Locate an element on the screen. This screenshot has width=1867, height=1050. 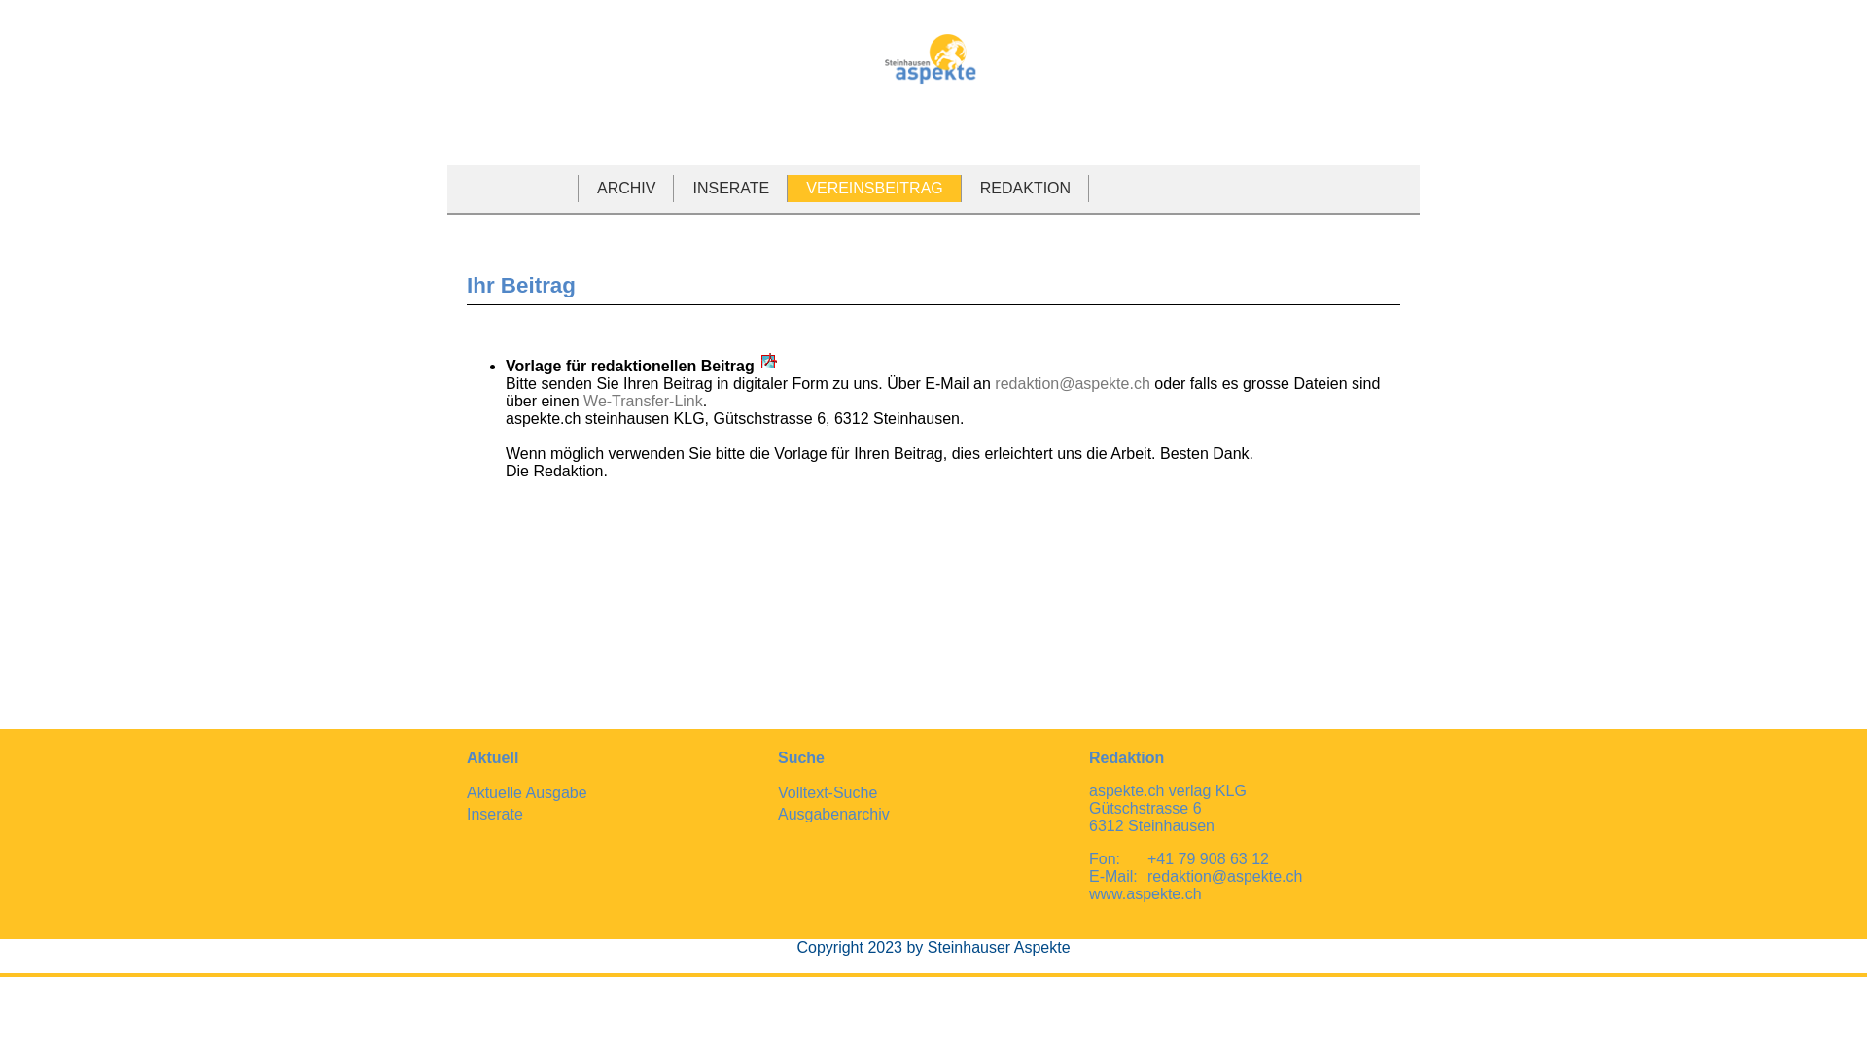
Ausgabenarchiv is located at coordinates (834, 815).